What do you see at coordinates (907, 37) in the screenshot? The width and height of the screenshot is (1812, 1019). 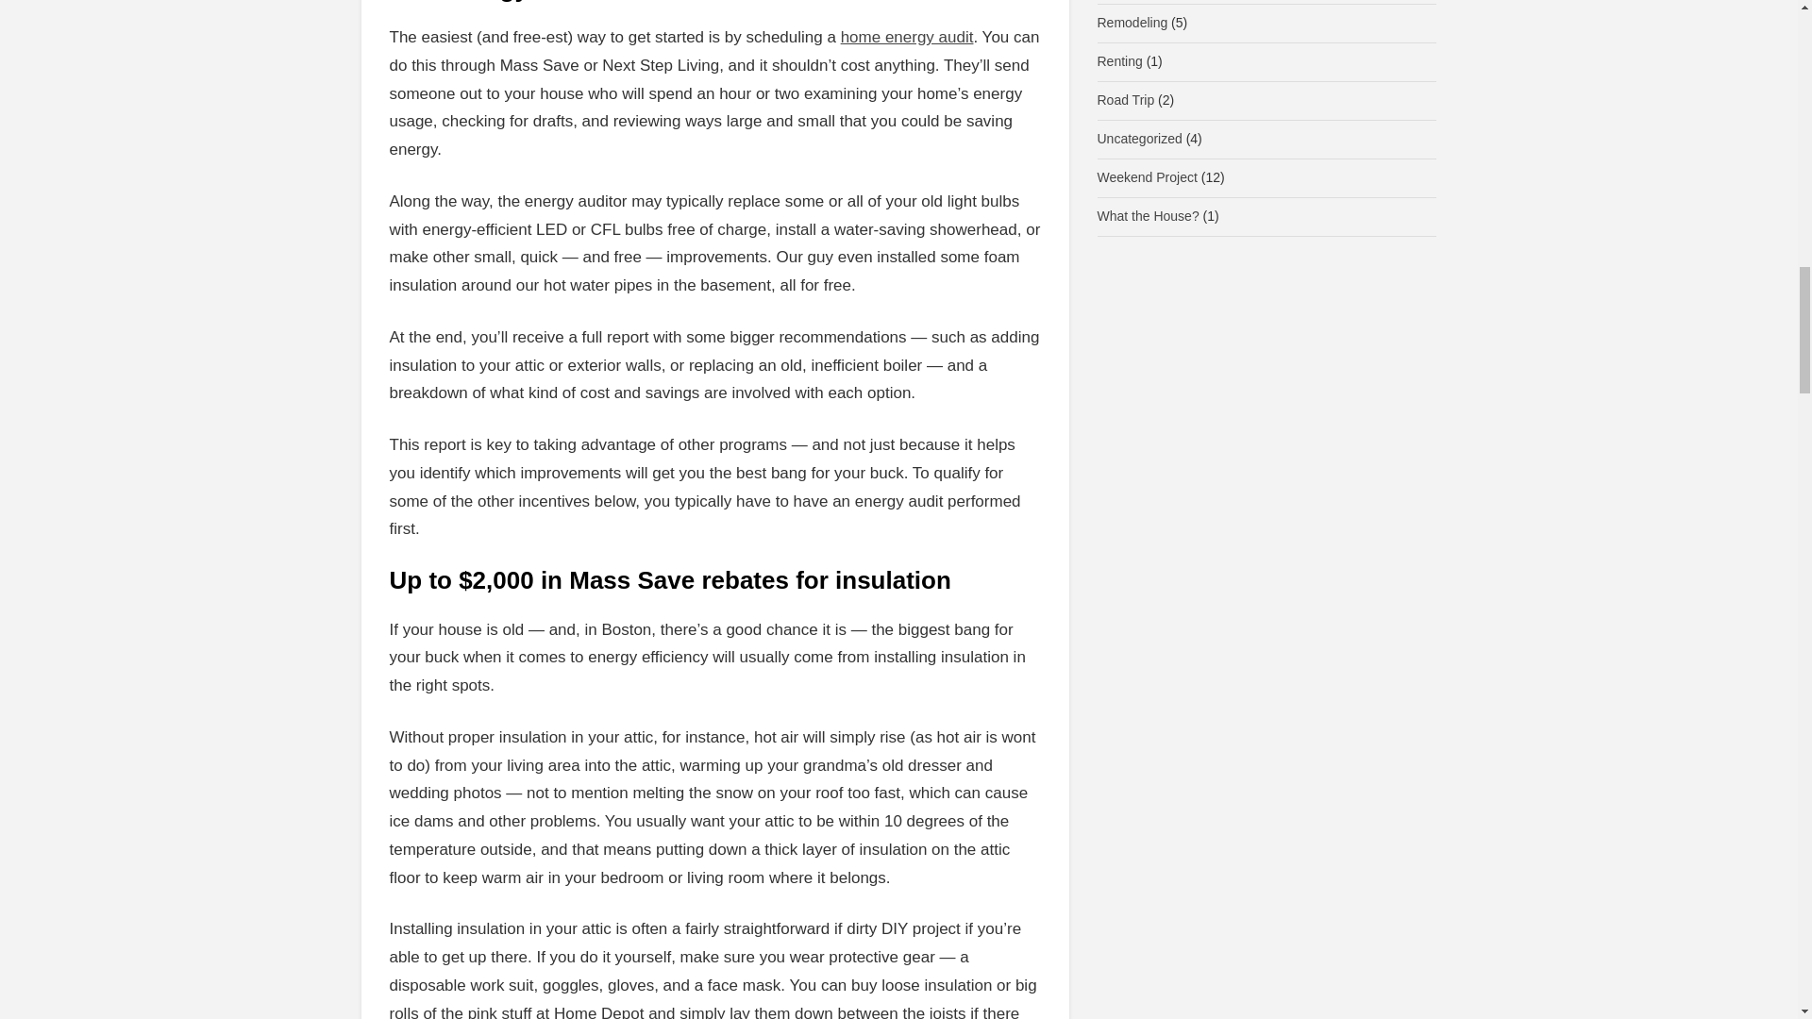 I see `home energy audit` at bounding box center [907, 37].